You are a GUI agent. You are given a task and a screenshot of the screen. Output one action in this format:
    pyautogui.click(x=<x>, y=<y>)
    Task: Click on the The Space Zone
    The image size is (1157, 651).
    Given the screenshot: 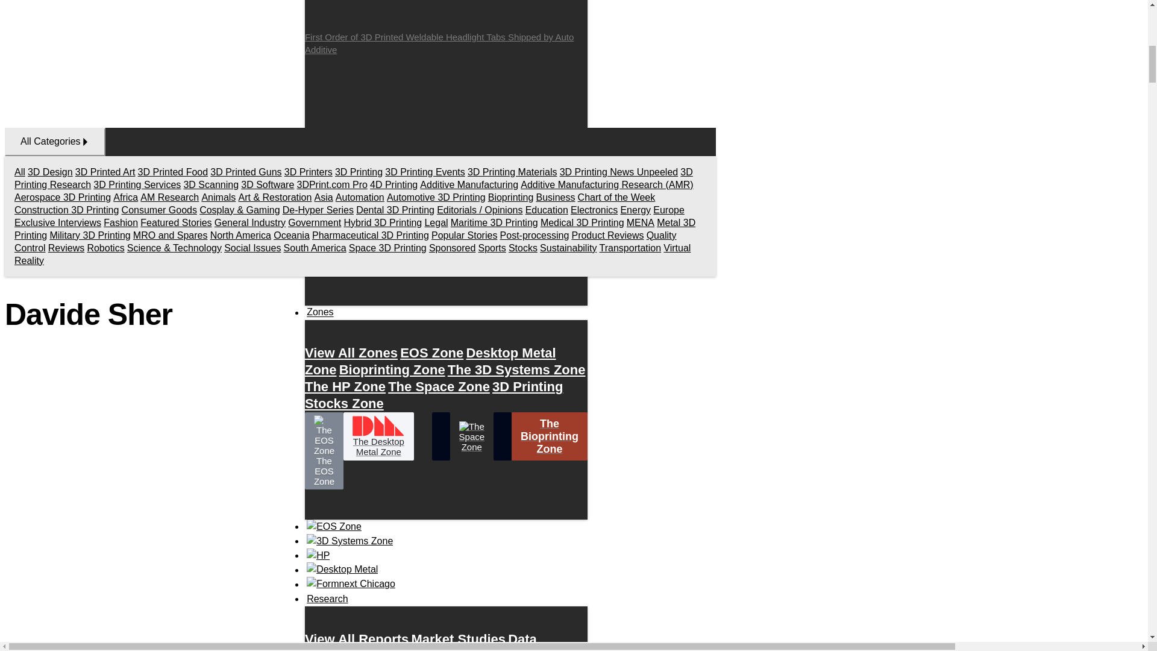 What is the action you would take?
    pyautogui.click(x=439, y=386)
    